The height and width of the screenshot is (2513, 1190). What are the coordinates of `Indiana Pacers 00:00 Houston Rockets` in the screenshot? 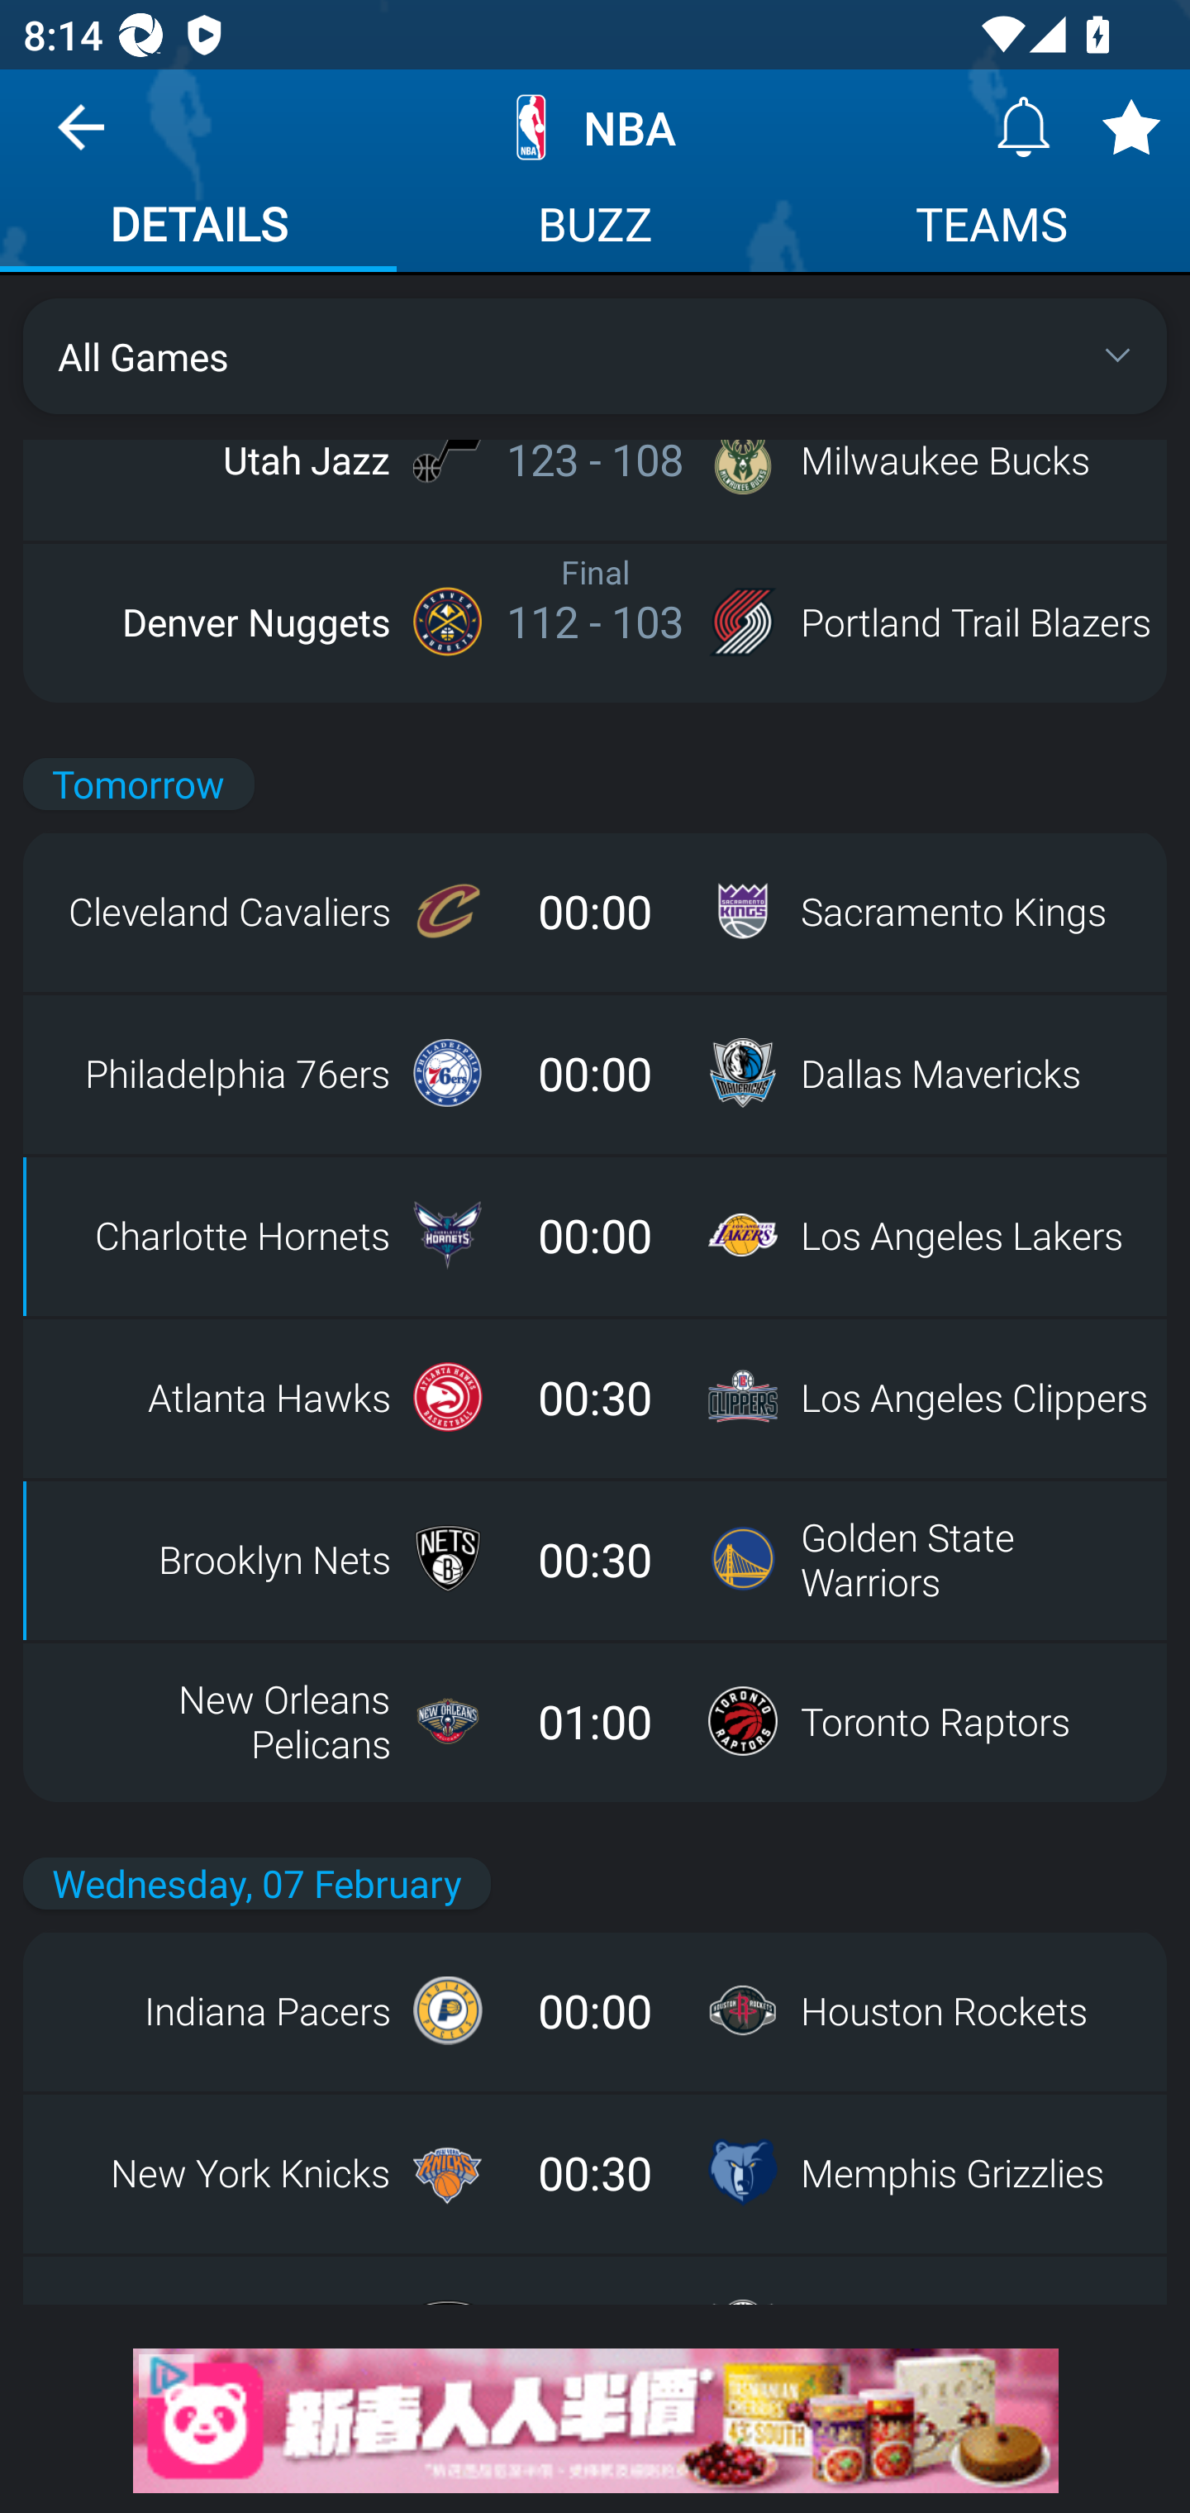 It's located at (595, 2010).